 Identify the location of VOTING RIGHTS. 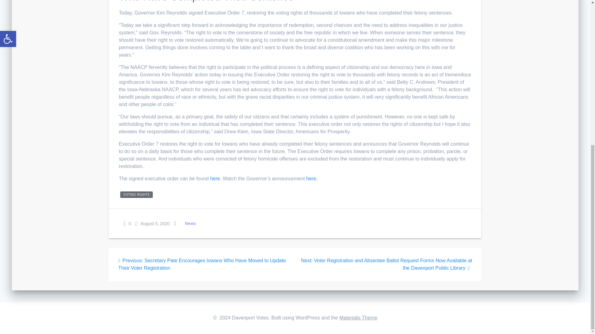
(136, 195).